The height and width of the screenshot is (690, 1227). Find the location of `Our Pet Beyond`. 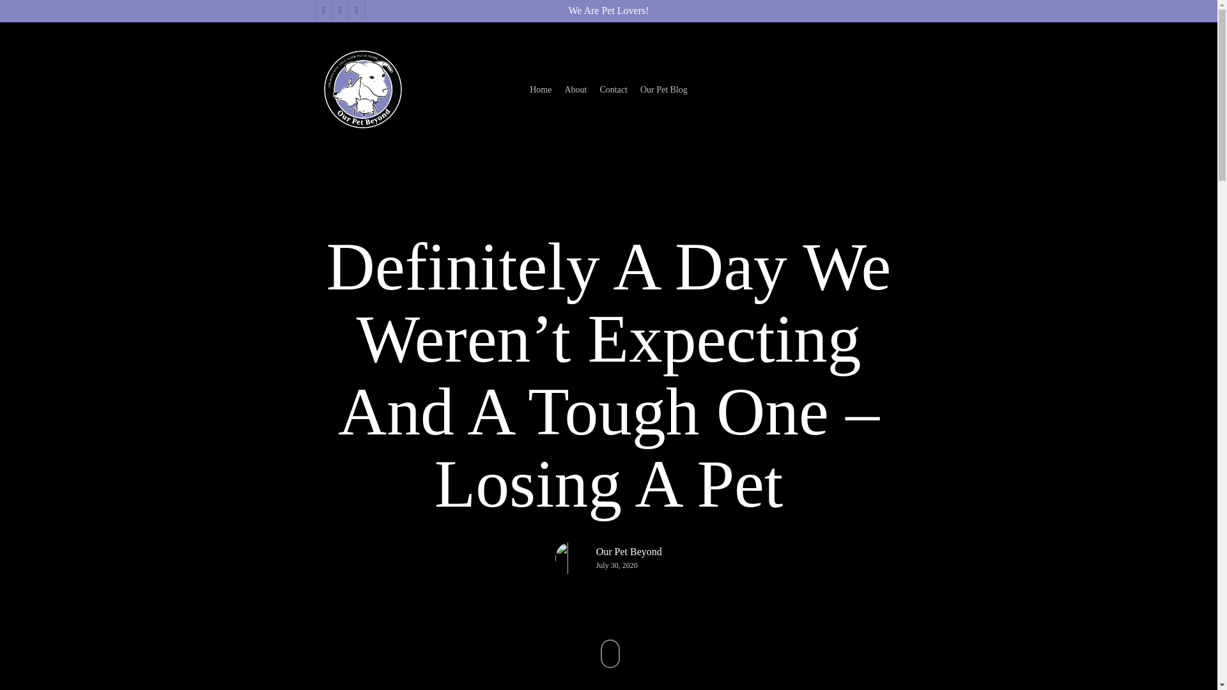

Our Pet Beyond is located at coordinates (629, 552).